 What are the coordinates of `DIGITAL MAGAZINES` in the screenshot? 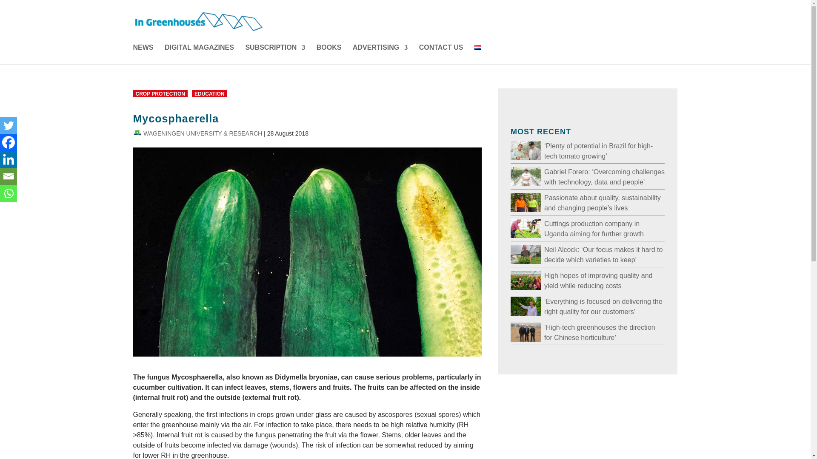 It's located at (199, 54).